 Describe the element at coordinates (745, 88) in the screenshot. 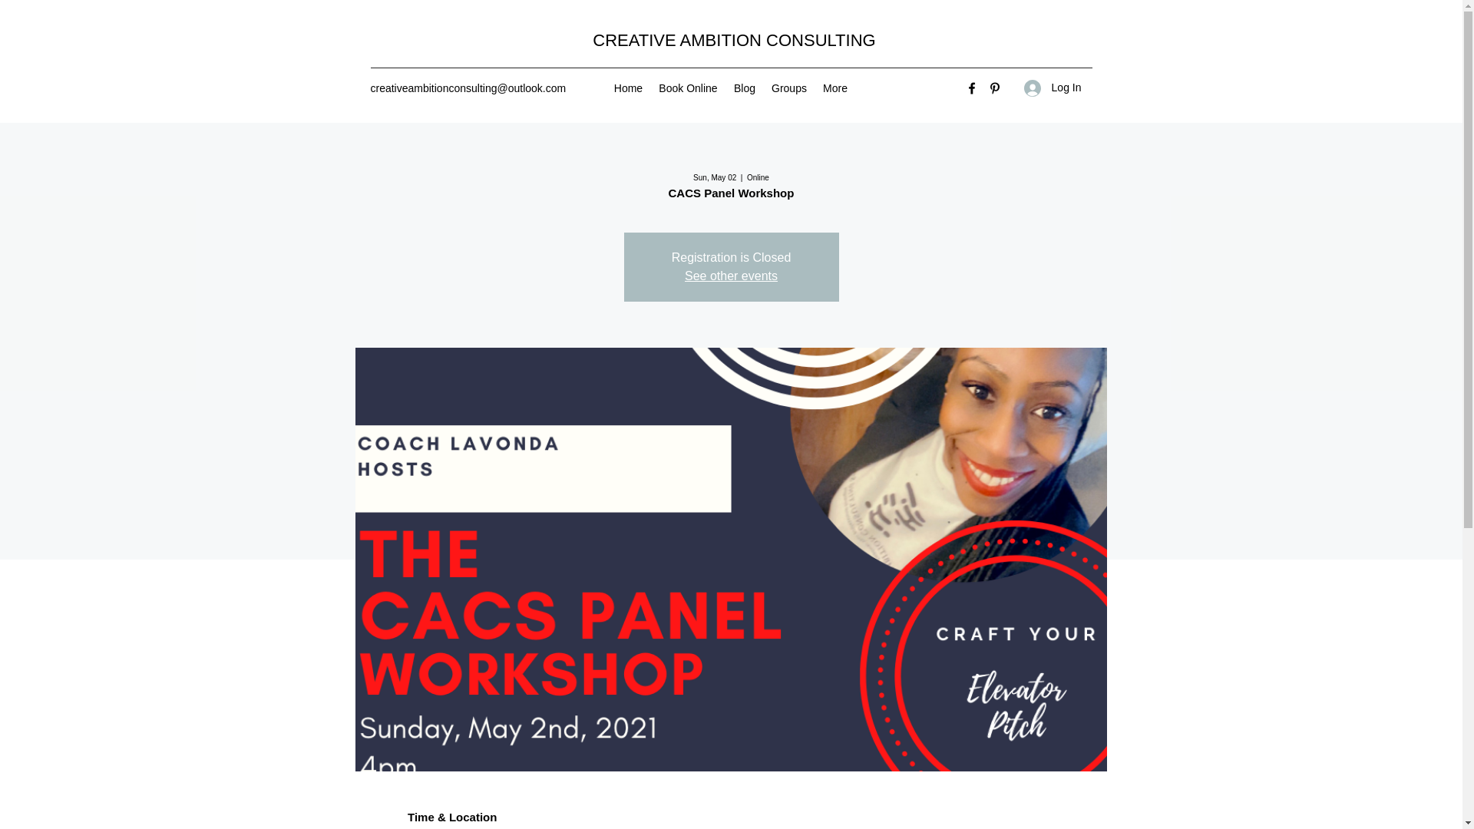

I see `Blog` at that location.